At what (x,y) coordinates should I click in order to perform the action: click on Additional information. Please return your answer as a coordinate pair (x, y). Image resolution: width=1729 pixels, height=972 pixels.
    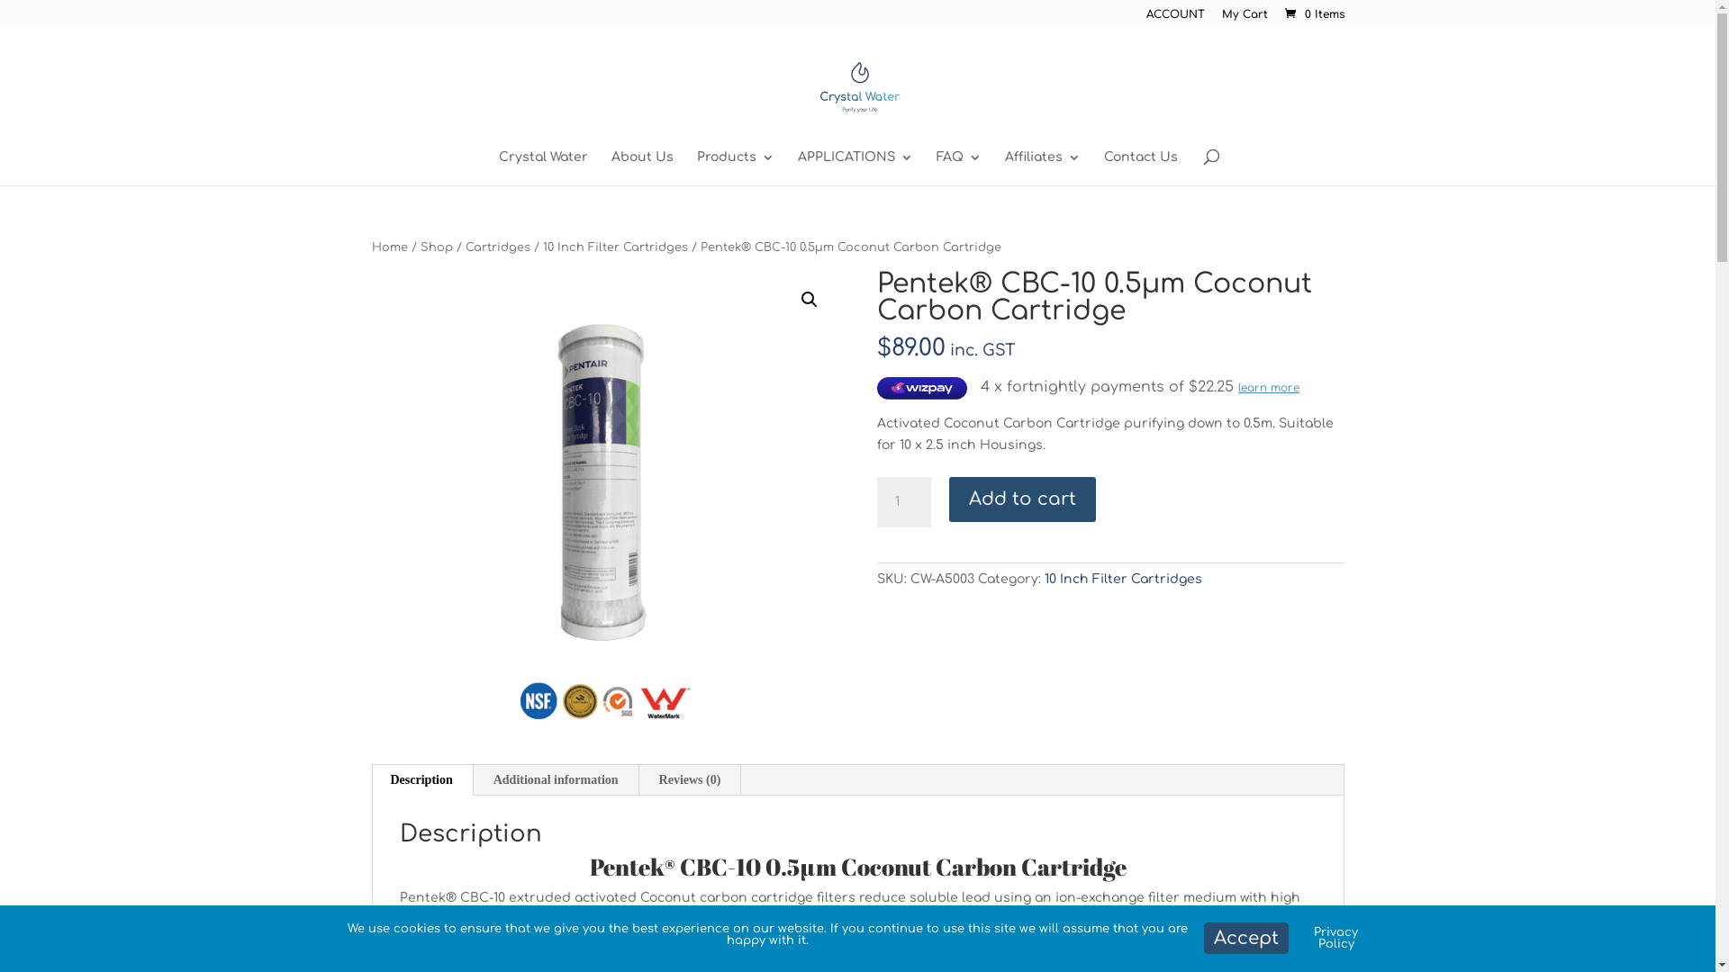
    Looking at the image, I should click on (557, 780).